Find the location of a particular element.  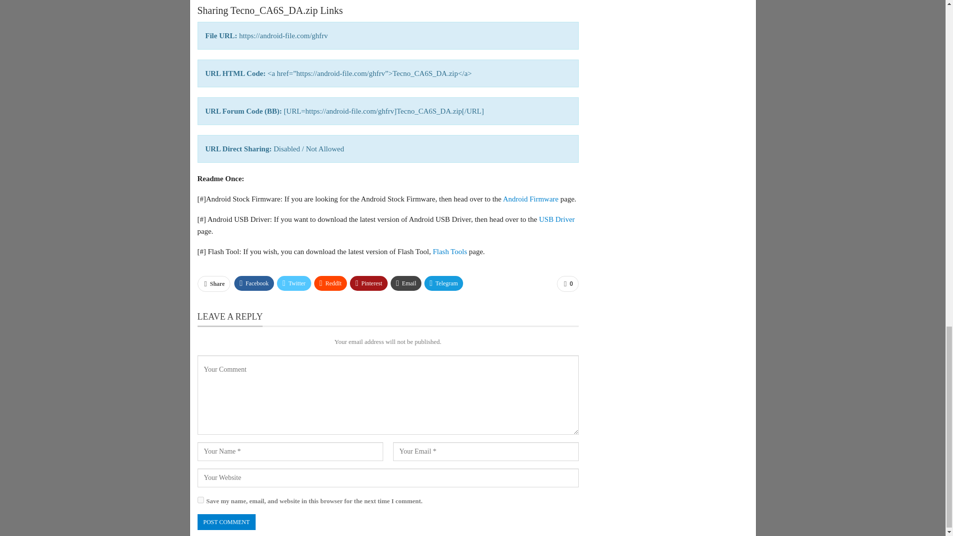

Android Firmware is located at coordinates (531, 199).